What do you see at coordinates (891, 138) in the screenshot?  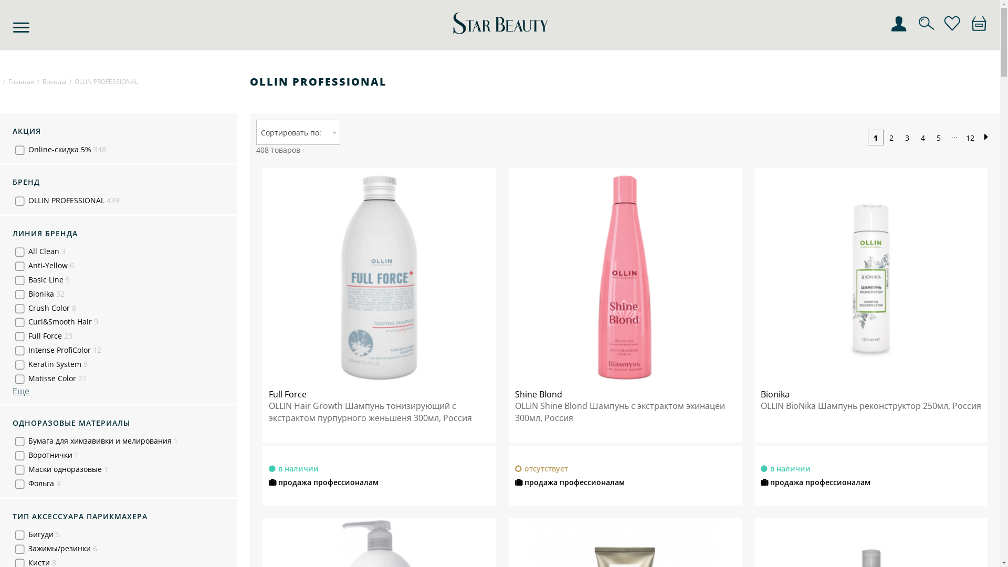 I see `2` at bounding box center [891, 138].